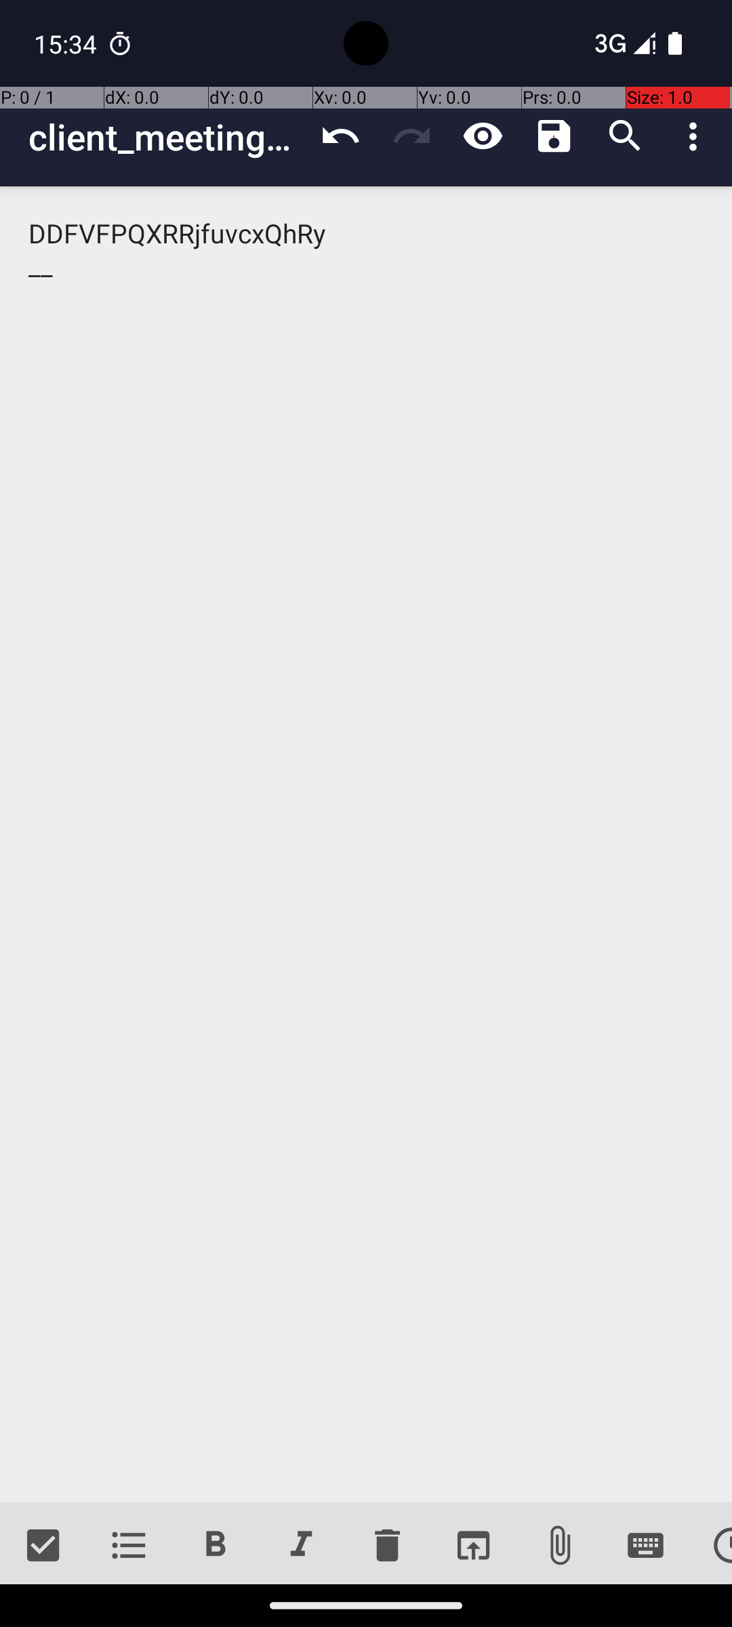  I want to click on DDFVFPQXRRjfuvcxQhRy
__, so click(366, 845).